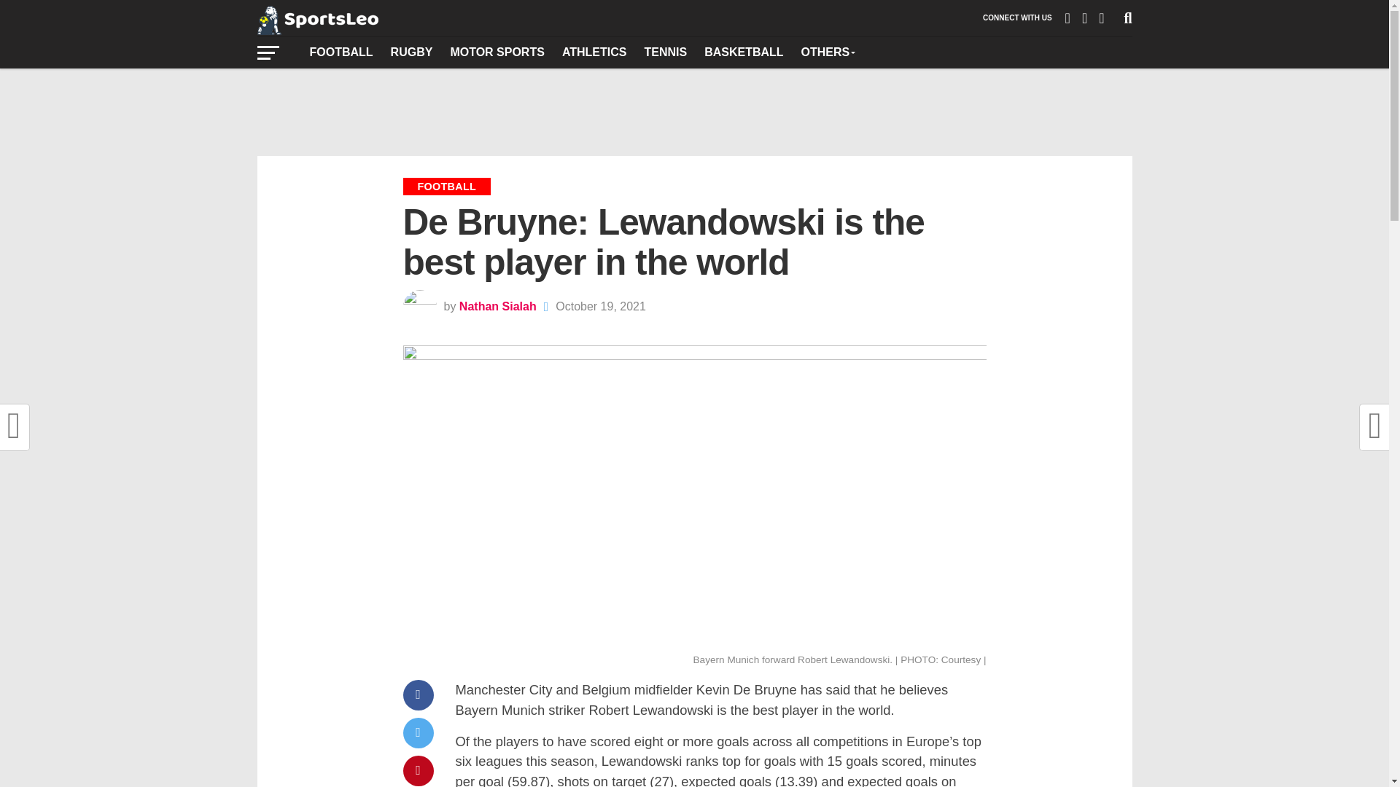  I want to click on Posts by Nathan Sialah, so click(497, 306).